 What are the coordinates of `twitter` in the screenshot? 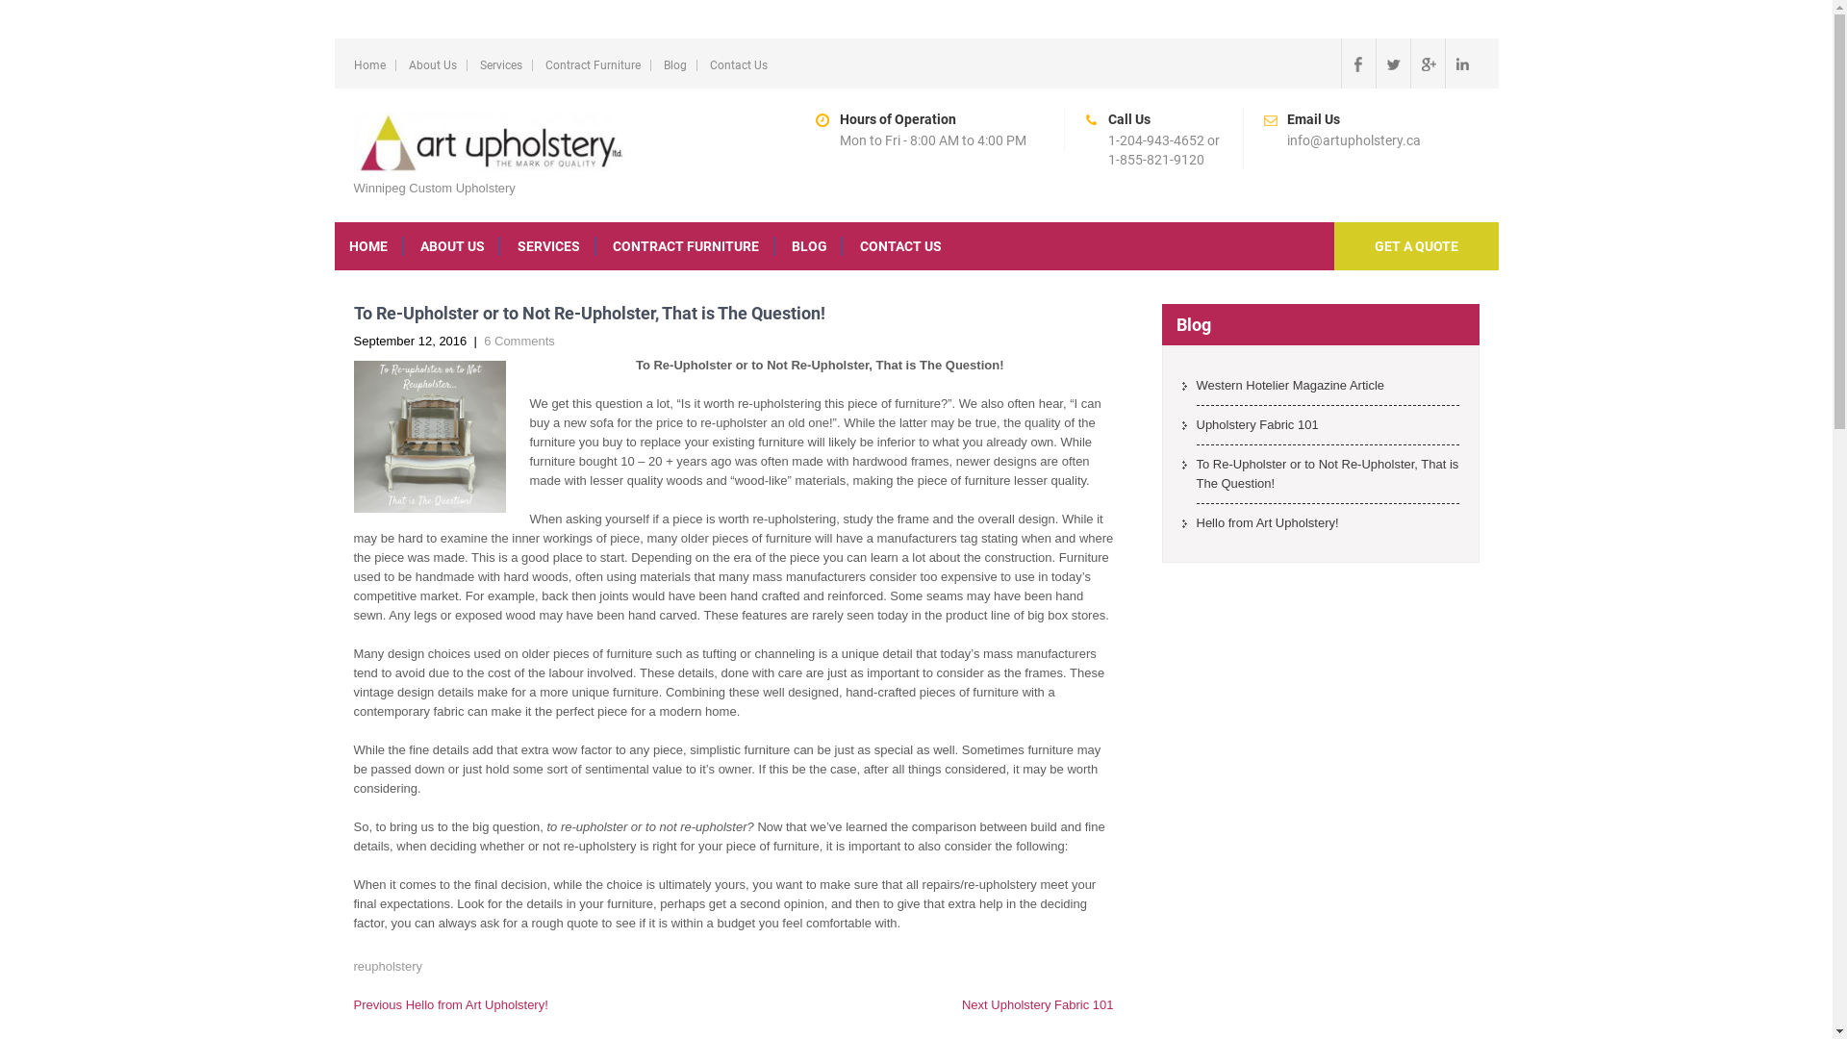 It's located at (1393, 63).